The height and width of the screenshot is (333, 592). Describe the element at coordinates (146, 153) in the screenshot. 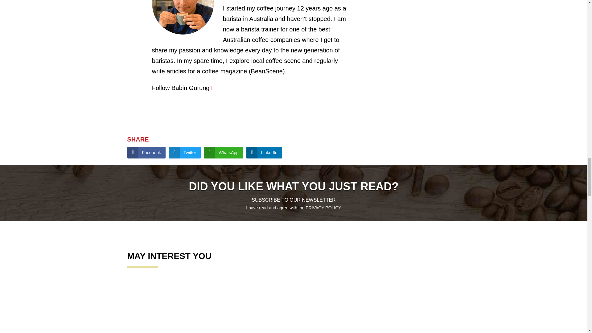

I see `Facebook` at that location.